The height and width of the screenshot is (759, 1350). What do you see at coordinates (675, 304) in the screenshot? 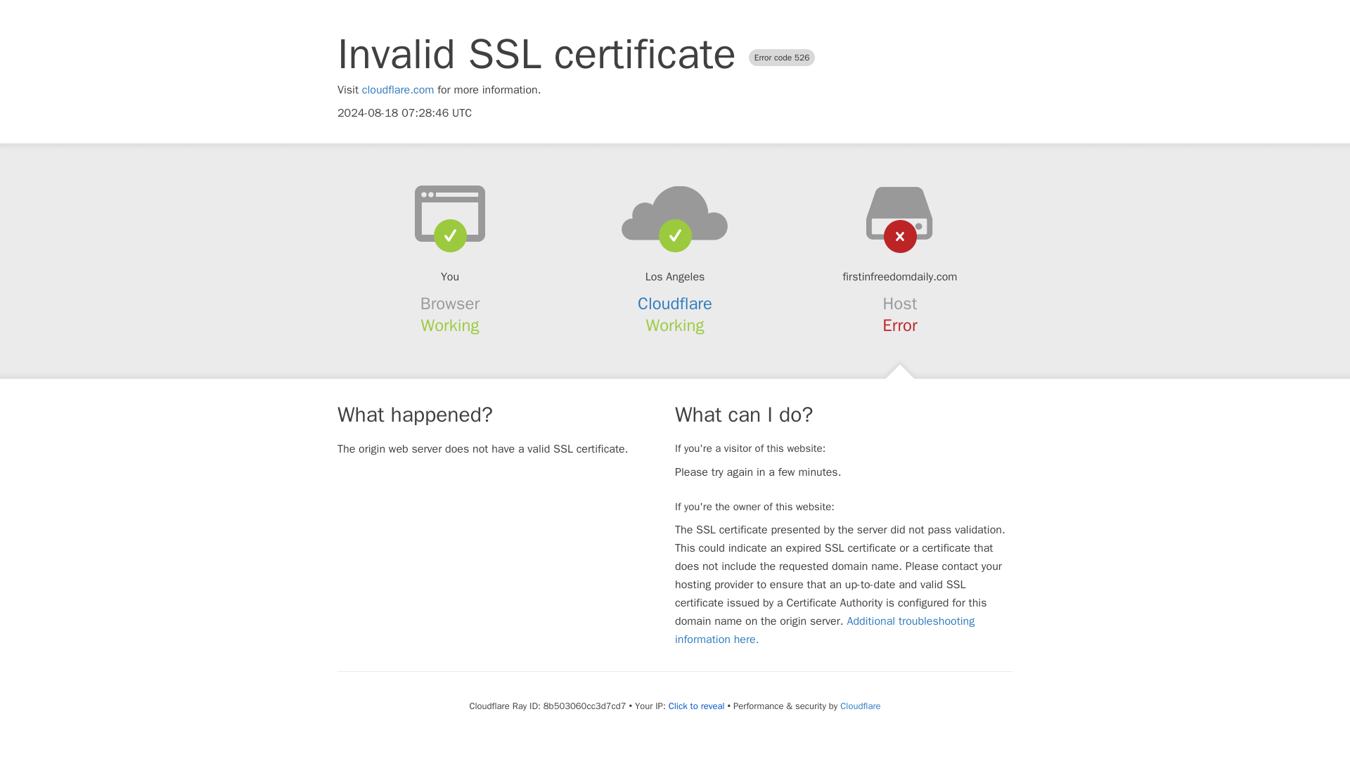
I see `Cloudflare` at bounding box center [675, 304].